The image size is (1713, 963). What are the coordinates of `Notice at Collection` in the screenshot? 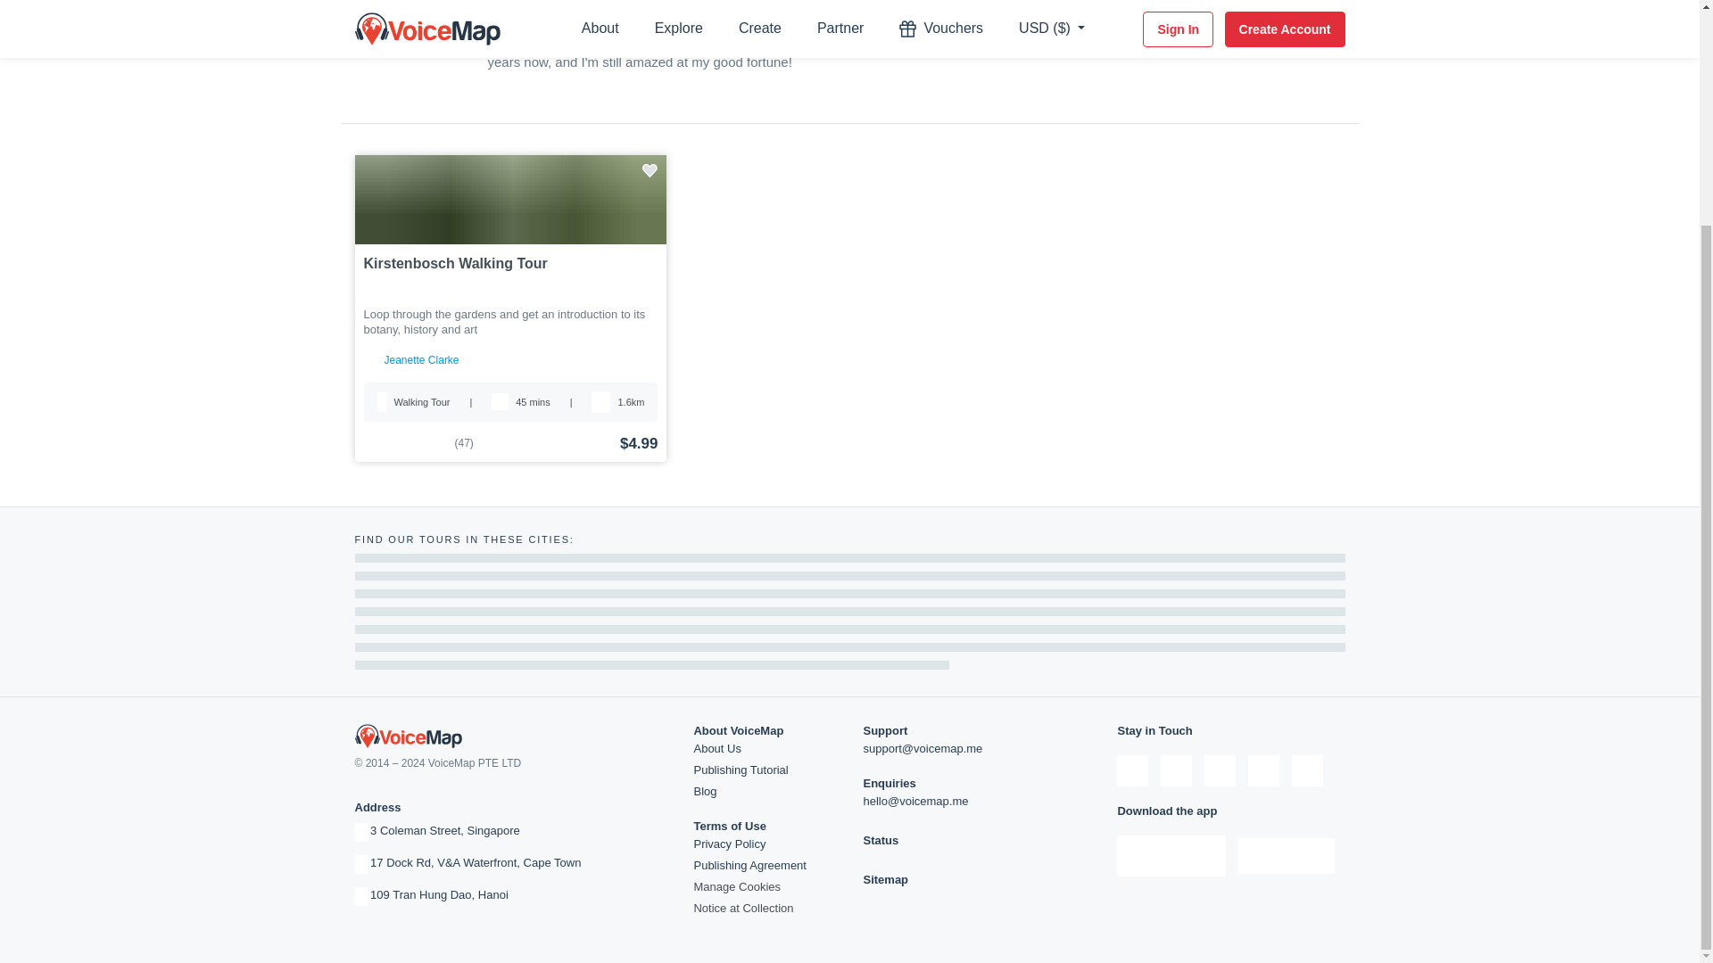 It's located at (742, 908).